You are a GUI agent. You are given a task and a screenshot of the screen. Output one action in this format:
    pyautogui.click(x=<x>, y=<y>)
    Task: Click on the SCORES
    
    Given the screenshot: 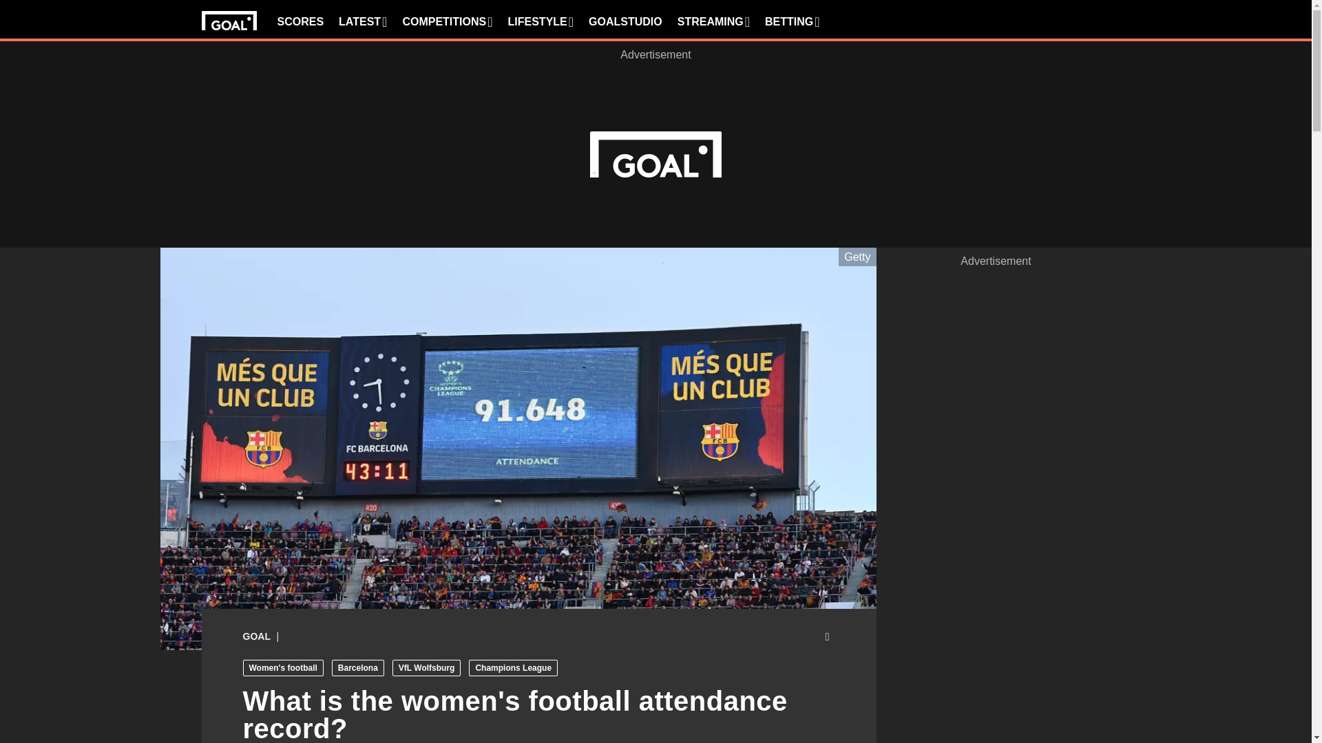 What is the action you would take?
    pyautogui.click(x=300, y=22)
    